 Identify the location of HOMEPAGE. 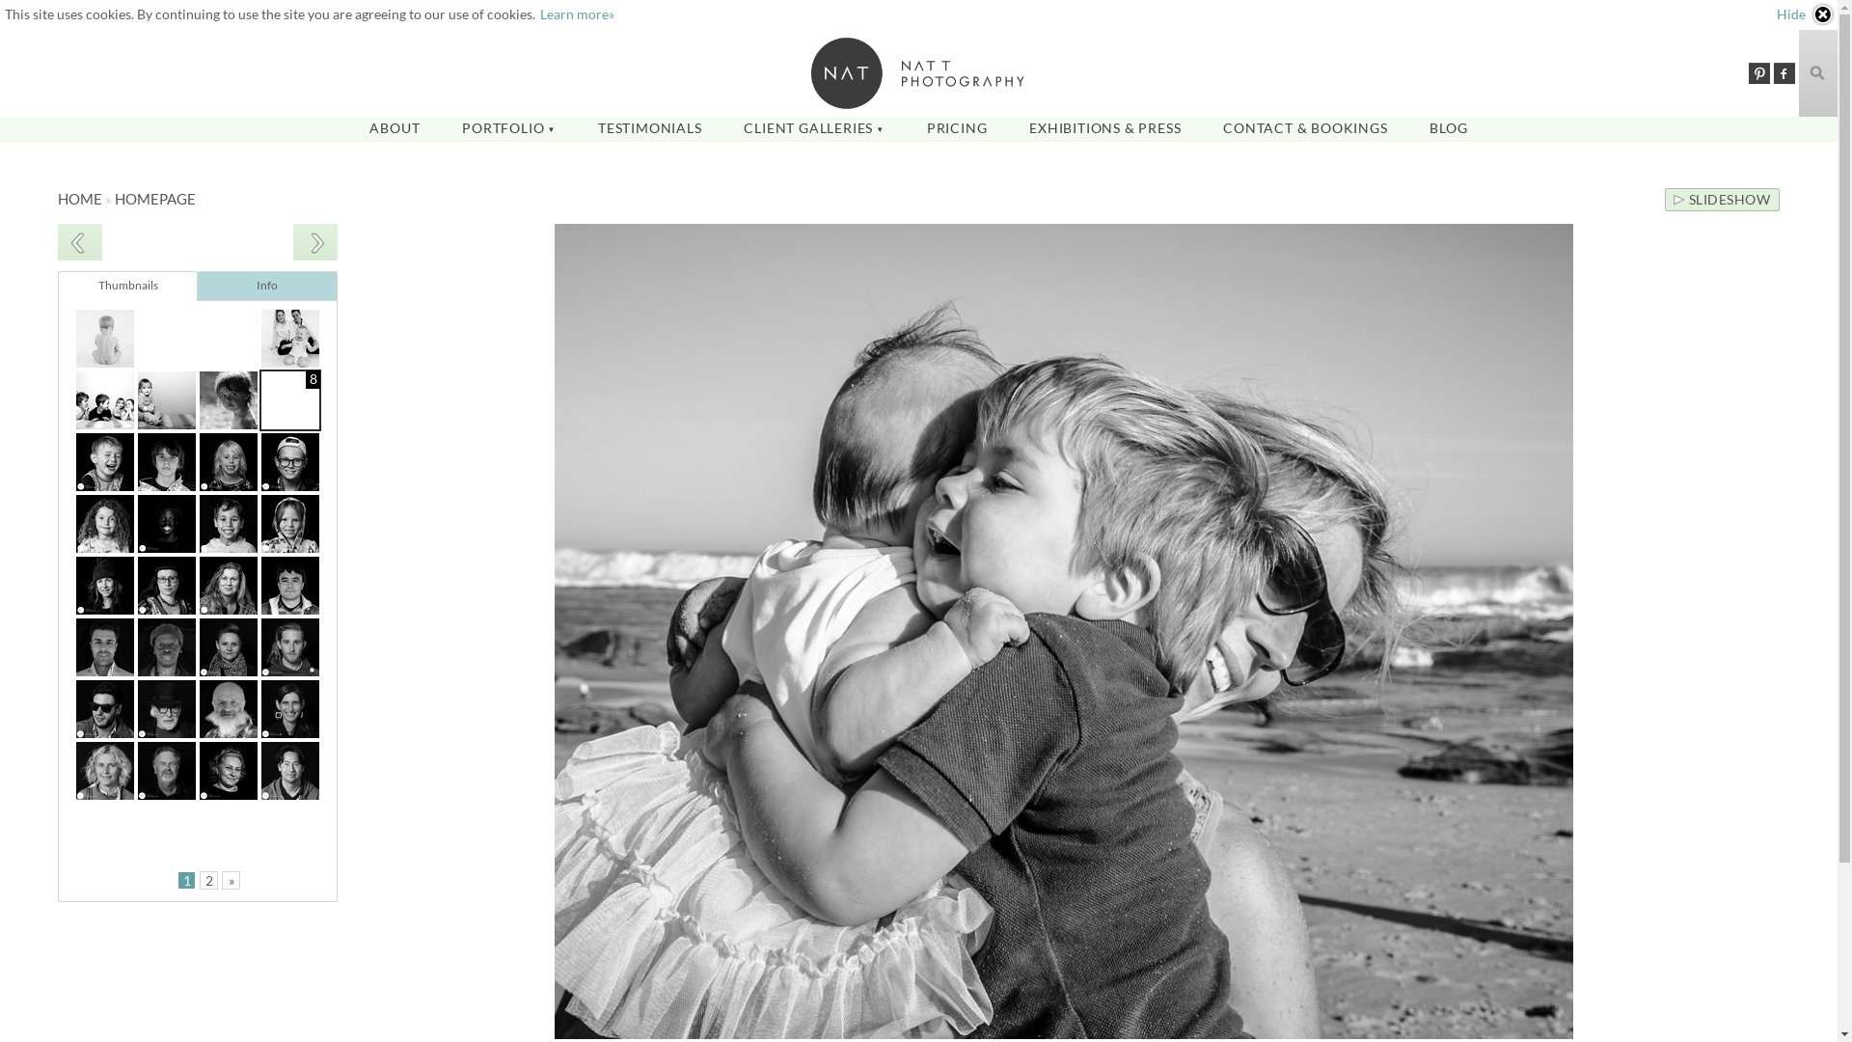
(155, 199).